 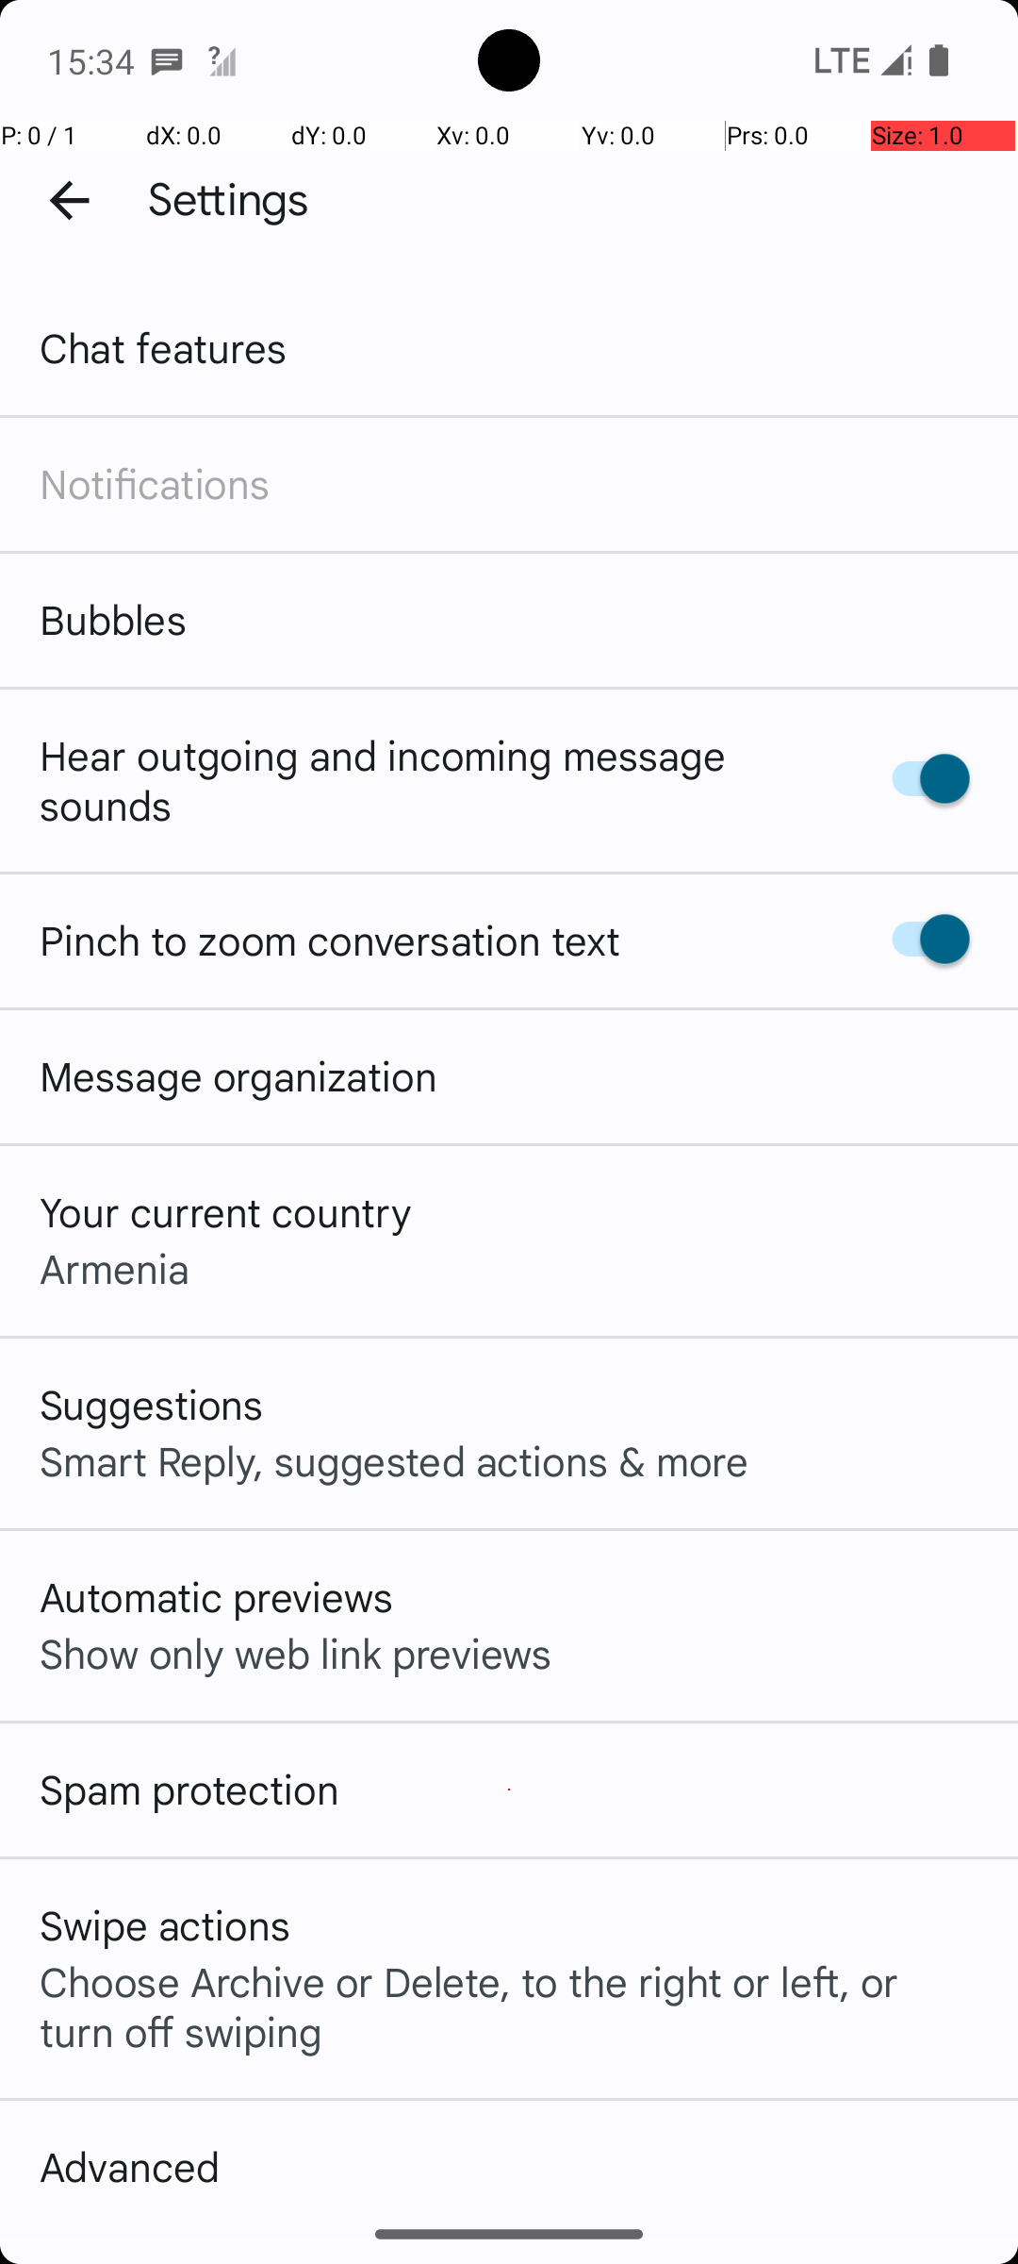 I want to click on Hear outgoing and incoming message sounds, so click(x=432, y=779).